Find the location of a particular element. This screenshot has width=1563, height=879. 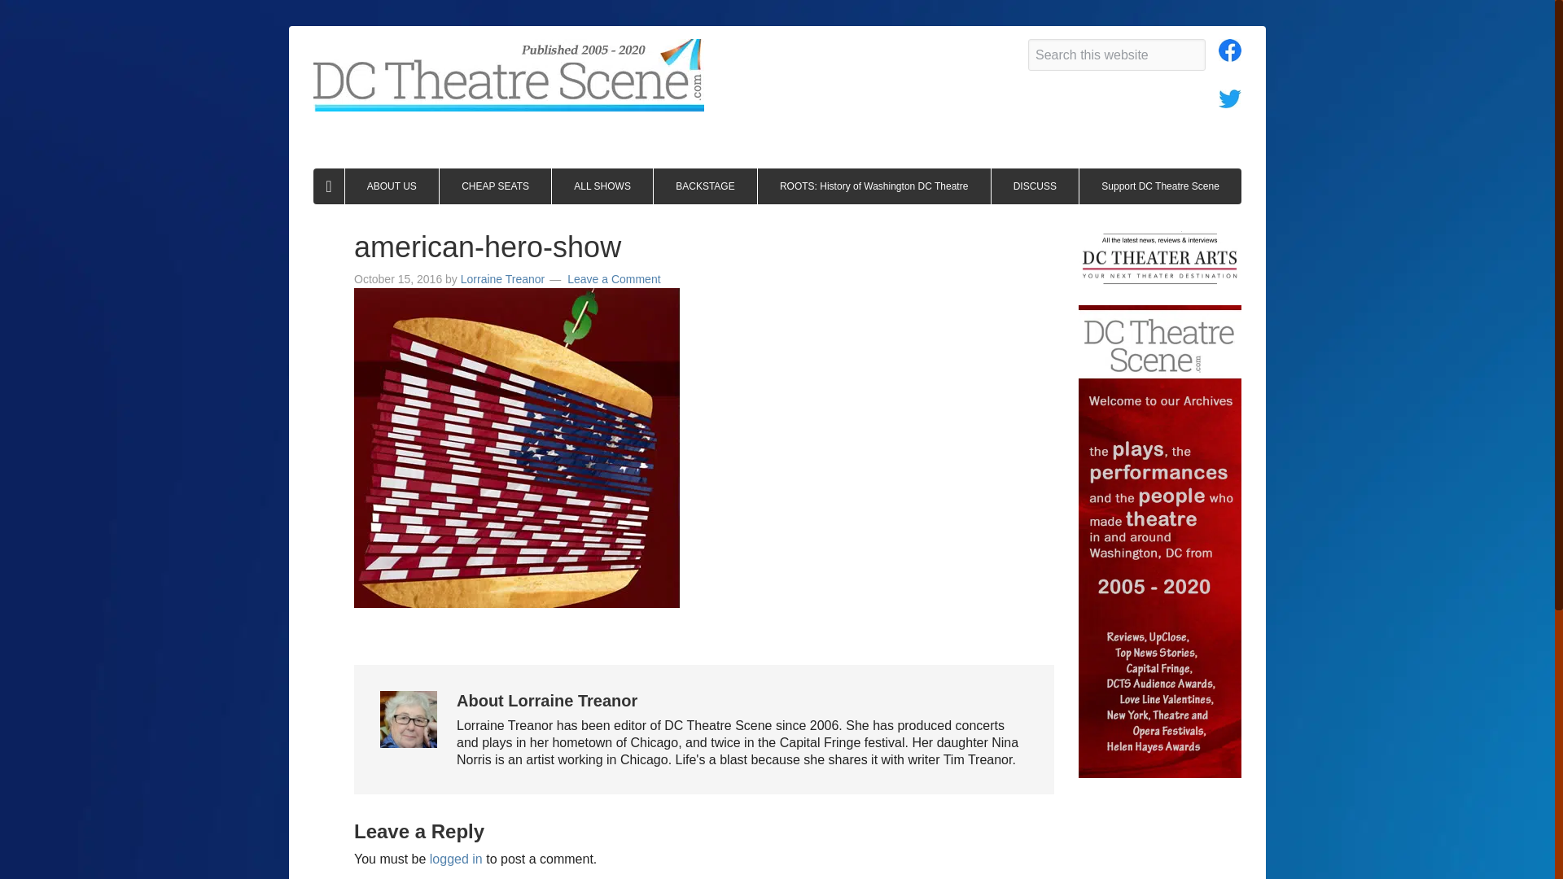

Support DC Theatre Scene is located at coordinates (1160, 186).